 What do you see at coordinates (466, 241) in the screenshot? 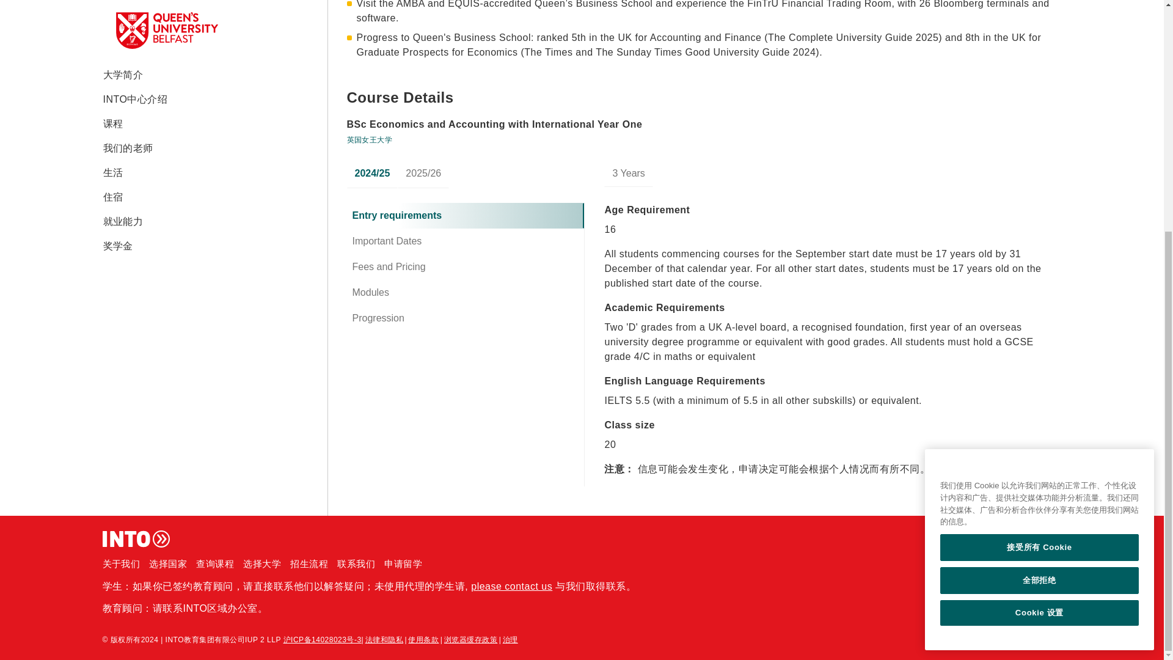
I see `Important Dates` at bounding box center [466, 241].